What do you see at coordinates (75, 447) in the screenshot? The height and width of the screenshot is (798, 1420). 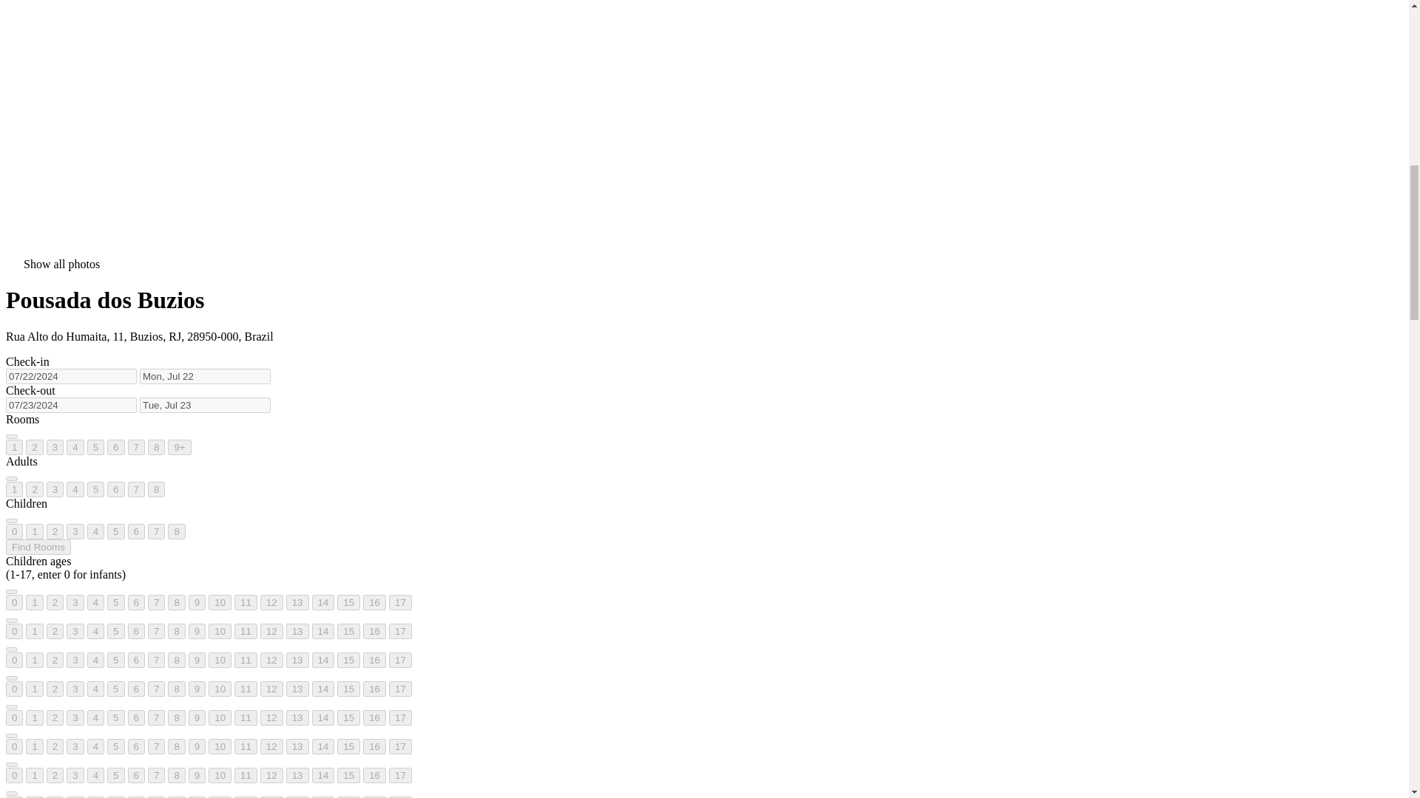 I see `4` at bounding box center [75, 447].